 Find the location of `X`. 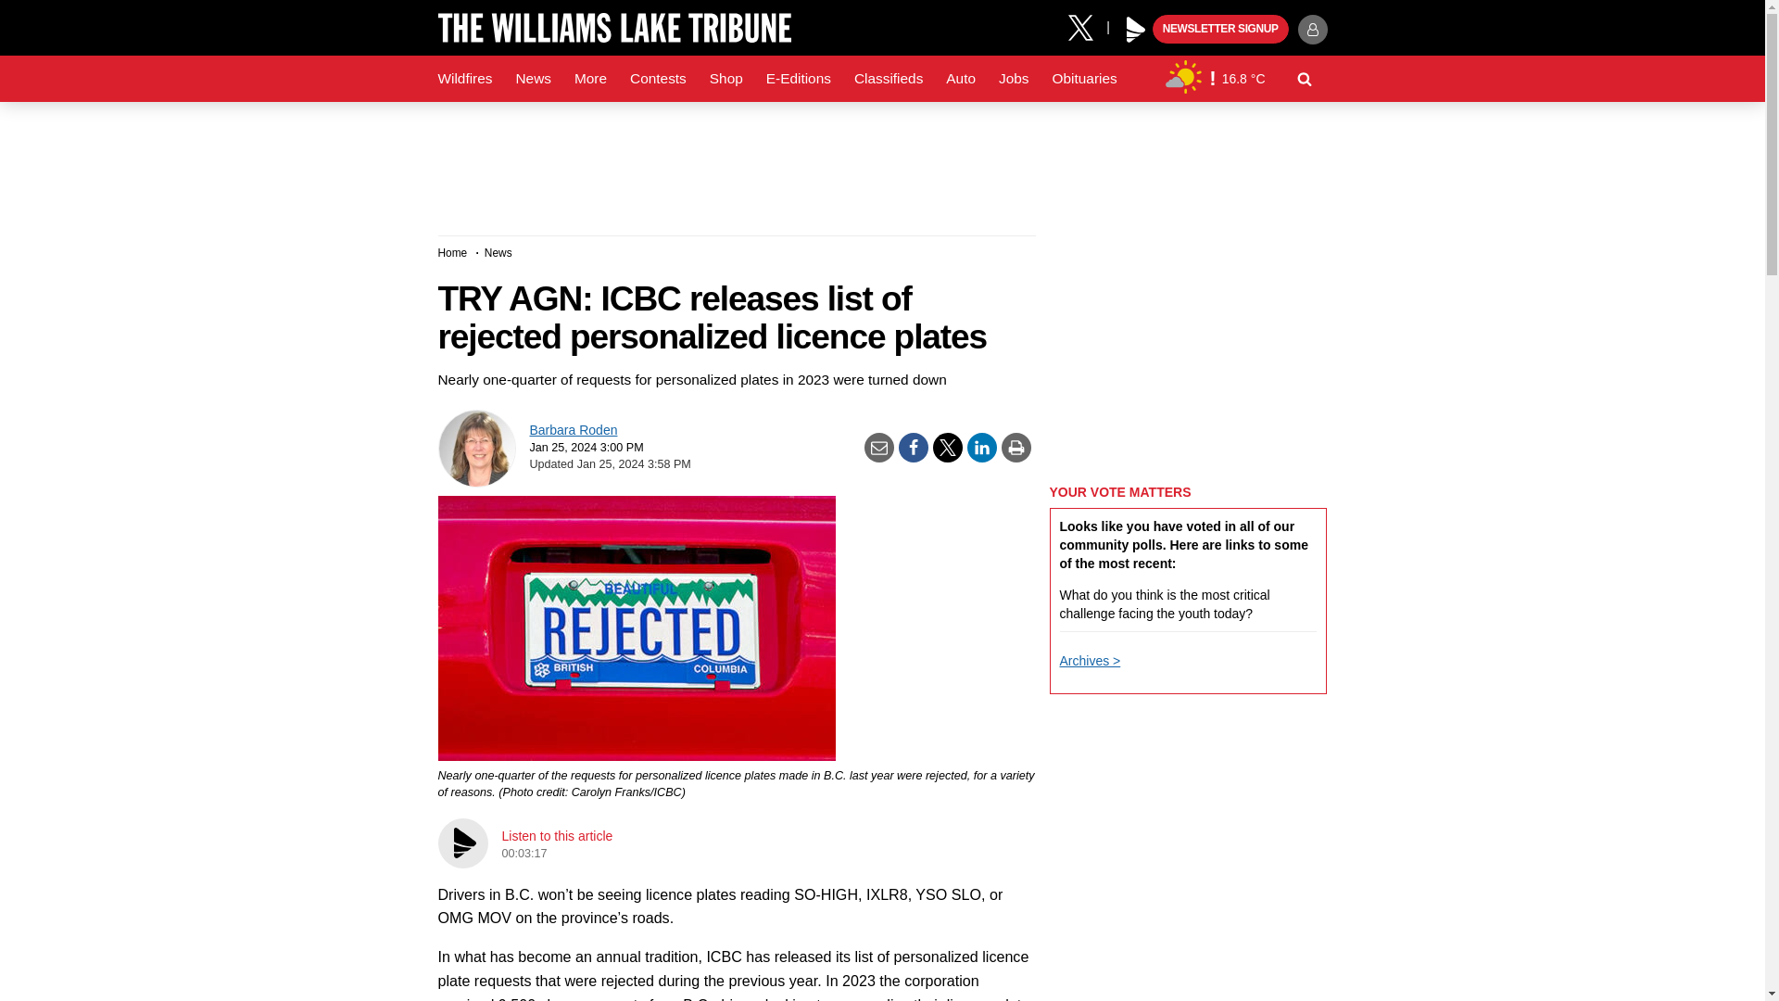

X is located at coordinates (1087, 26).